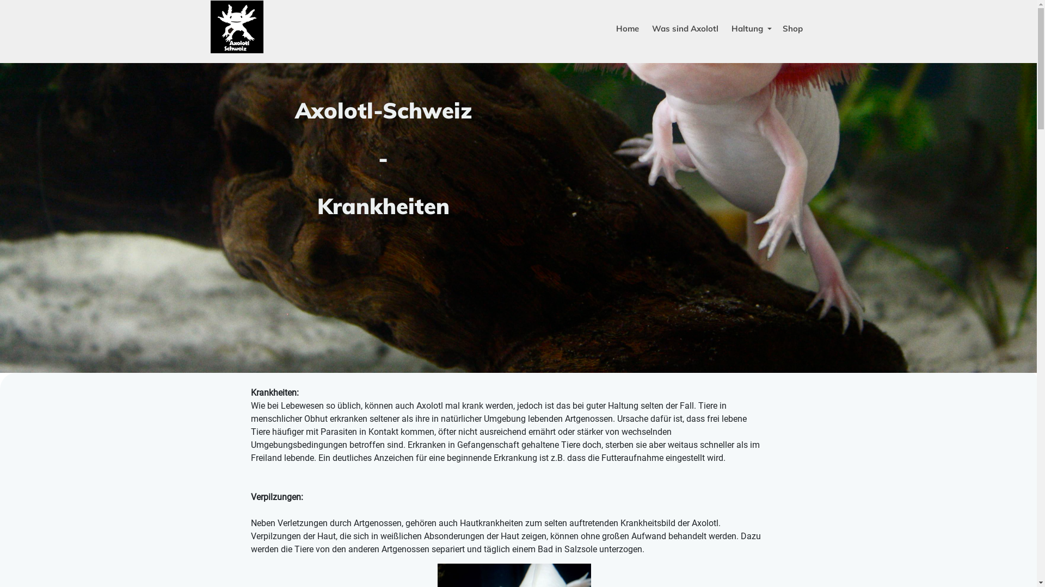  What do you see at coordinates (751, 29) in the screenshot?
I see `Haltung` at bounding box center [751, 29].